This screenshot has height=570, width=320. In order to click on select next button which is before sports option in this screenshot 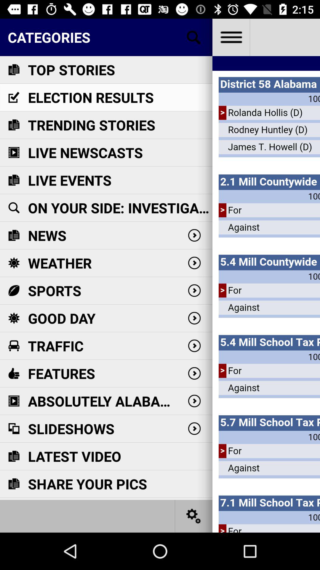, I will do `click(194, 291)`.